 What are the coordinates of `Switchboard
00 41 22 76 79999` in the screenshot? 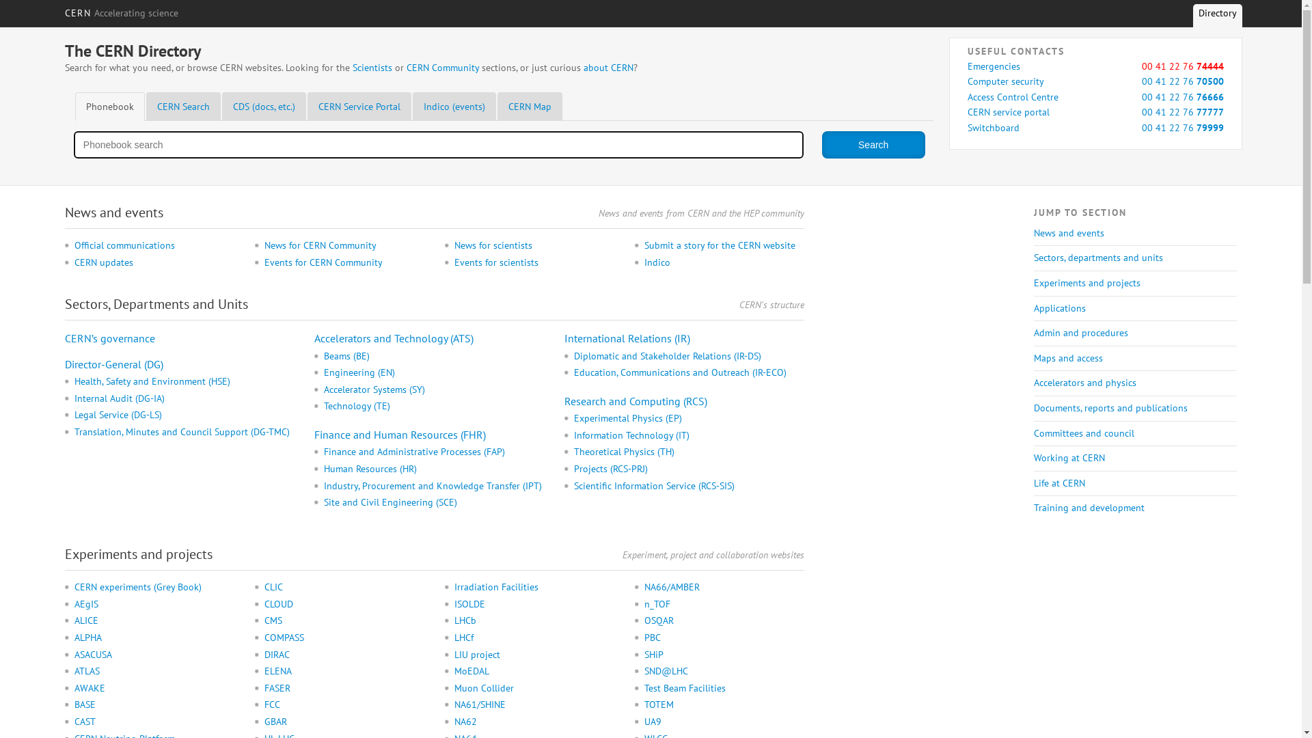 It's located at (1096, 128).